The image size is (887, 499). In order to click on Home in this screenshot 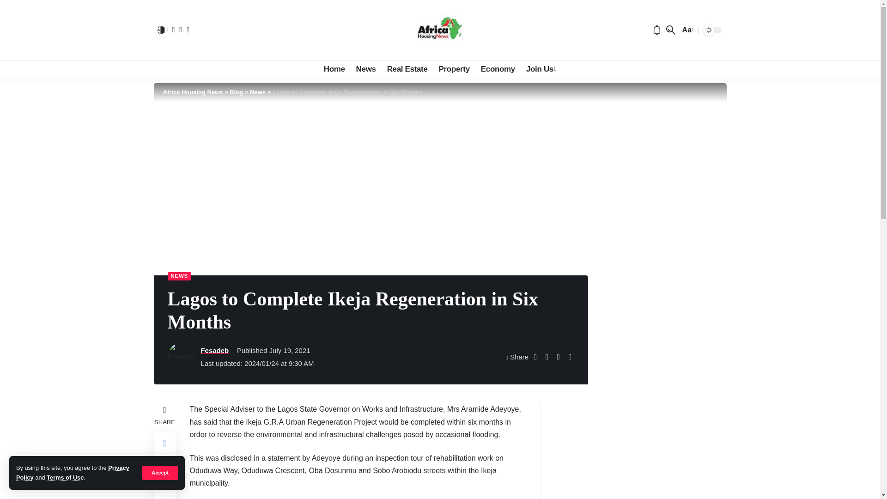, I will do `click(334, 69)`.